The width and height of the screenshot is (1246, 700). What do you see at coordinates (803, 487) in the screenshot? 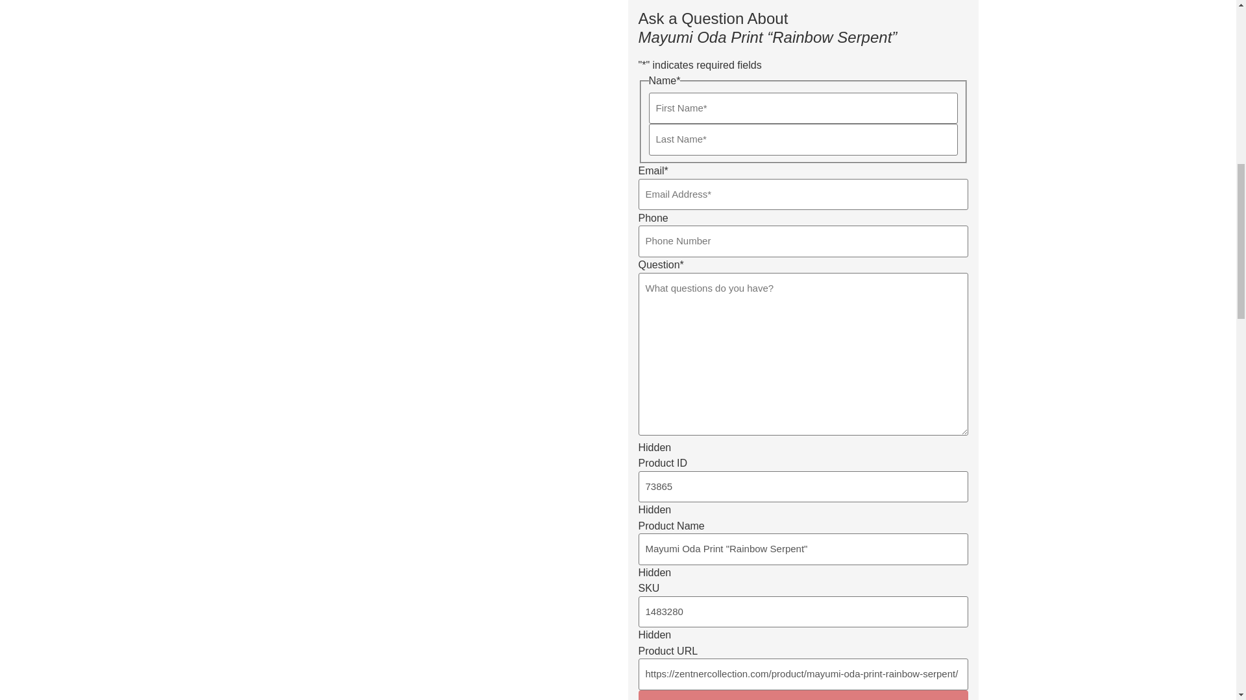
I see `73865` at bounding box center [803, 487].